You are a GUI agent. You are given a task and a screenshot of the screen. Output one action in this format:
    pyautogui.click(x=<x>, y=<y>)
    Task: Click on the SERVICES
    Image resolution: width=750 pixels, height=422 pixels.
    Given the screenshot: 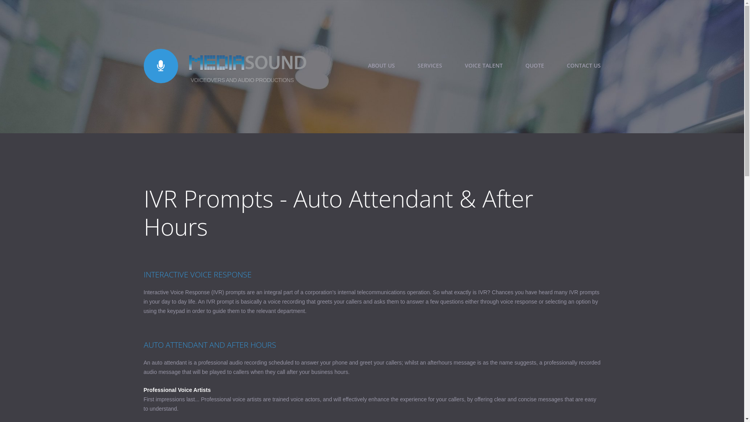 What is the action you would take?
    pyautogui.click(x=430, y=66)
    